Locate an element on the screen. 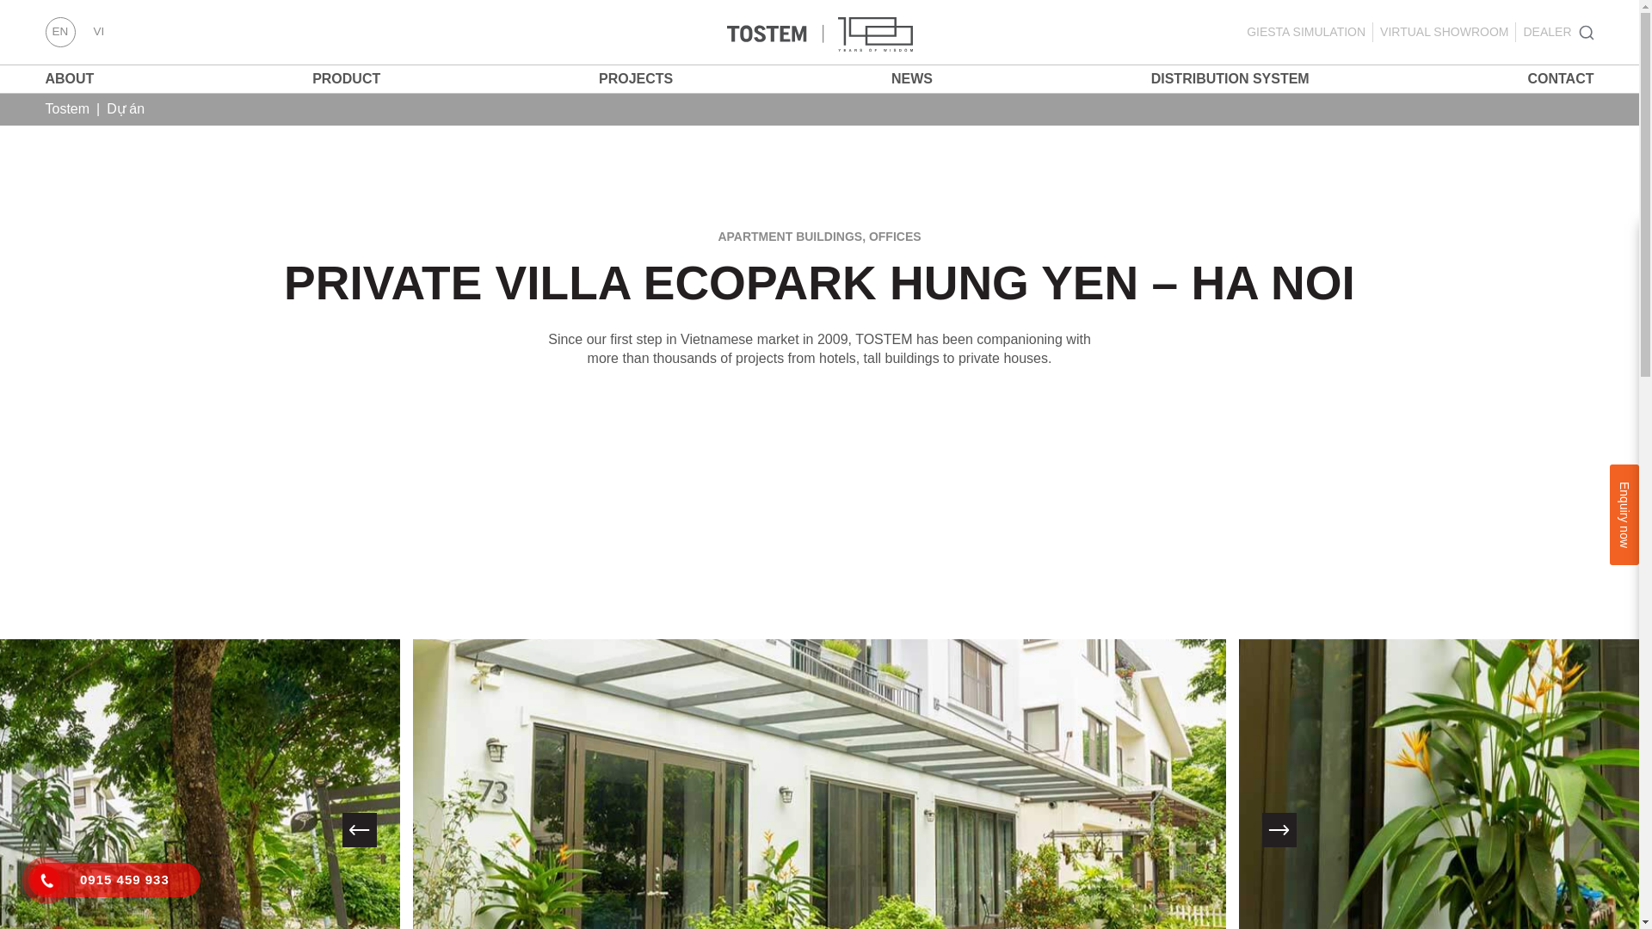 This screenshot has height=929, width=1652. PRODUCT is located at coordinates (346, 79).